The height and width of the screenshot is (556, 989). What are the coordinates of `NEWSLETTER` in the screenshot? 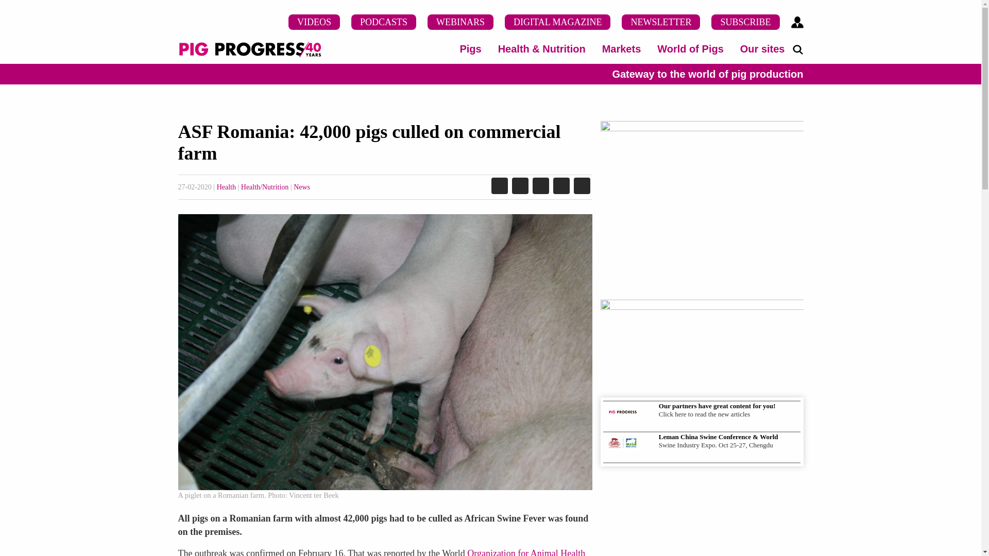 It's located at (661, 22).